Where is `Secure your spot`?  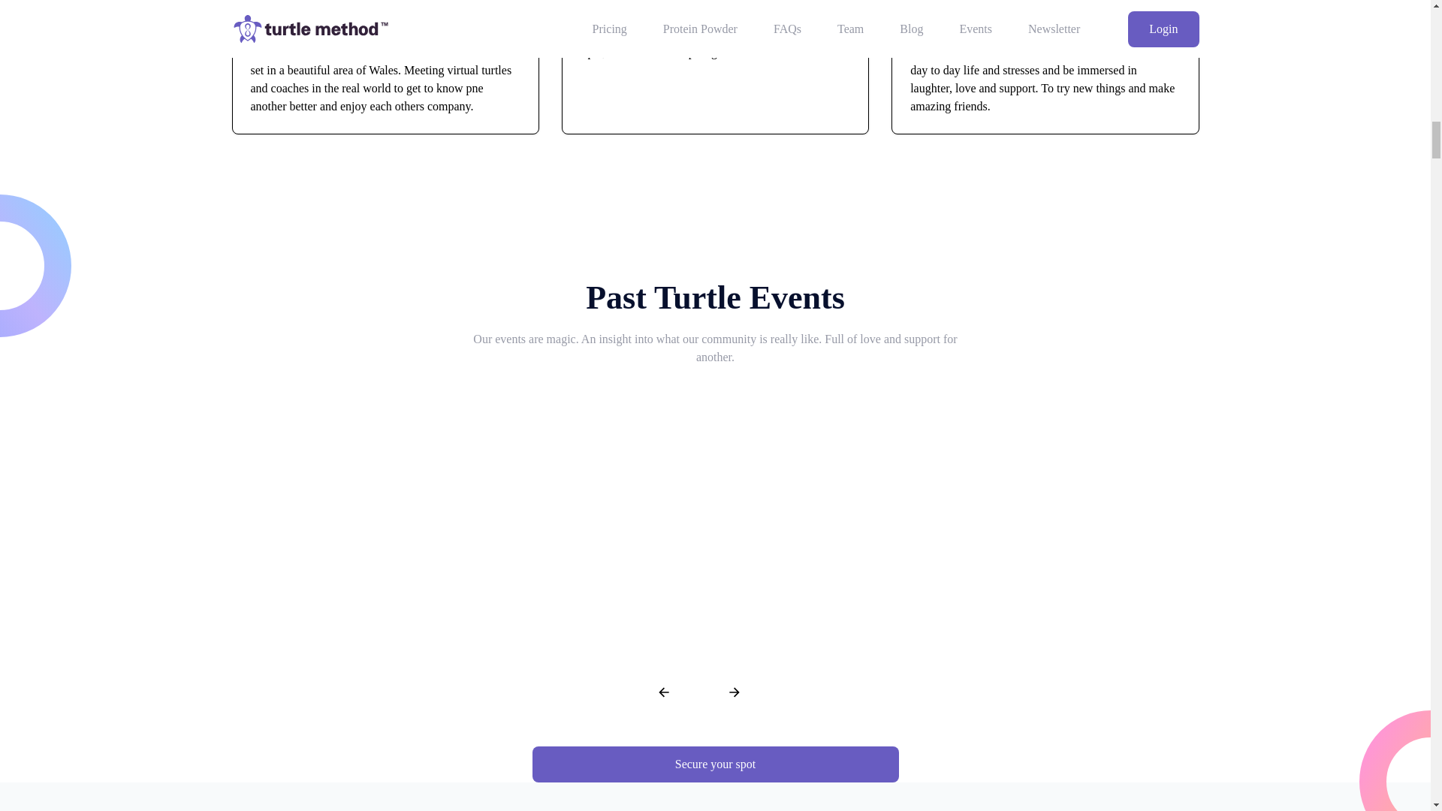
Secure your spot is located at coordinates (715, 764).